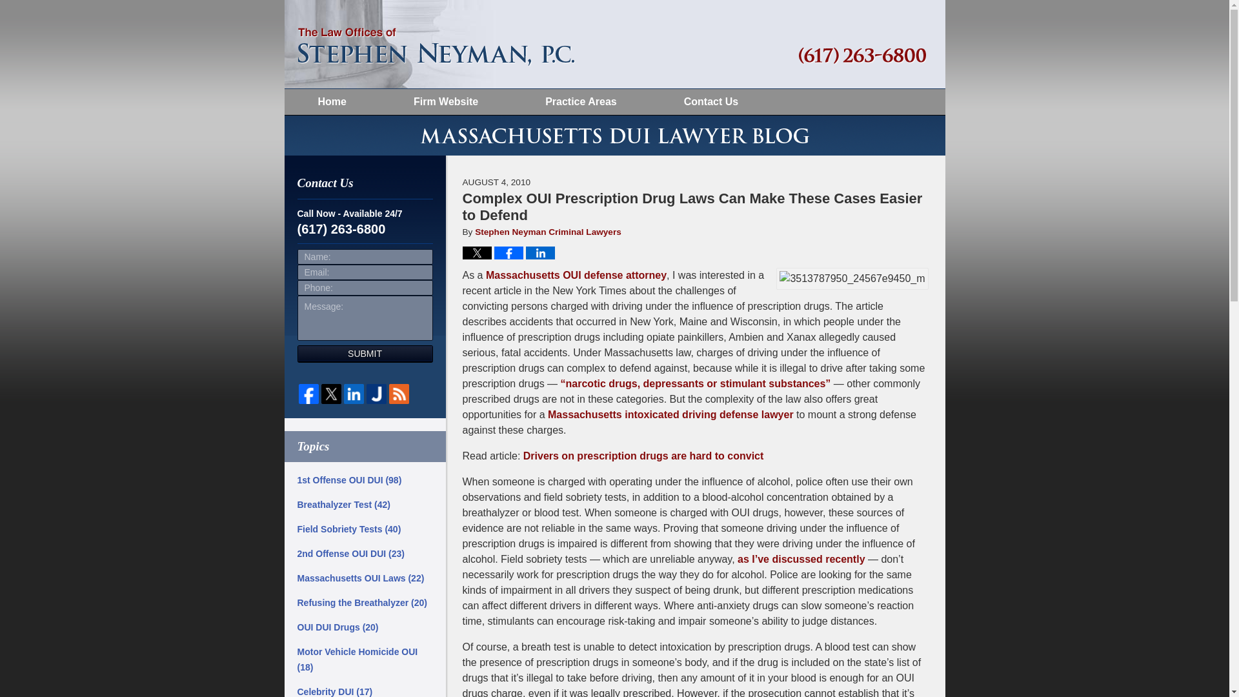  Describe the element at coordinates (670, 414) in the screenshot. I see `Massachusetts intoxicated driving defense lawyer` at that location.